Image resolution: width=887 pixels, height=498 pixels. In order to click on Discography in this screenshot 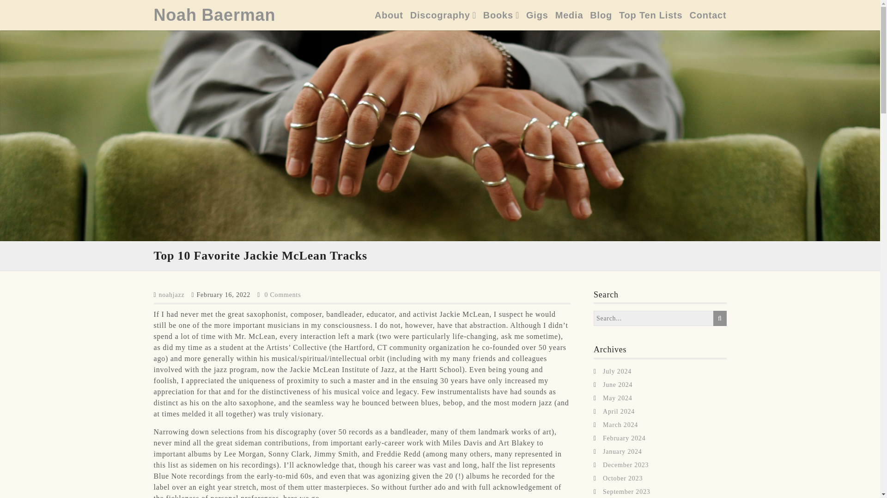, I will do `click(443, 15)`.